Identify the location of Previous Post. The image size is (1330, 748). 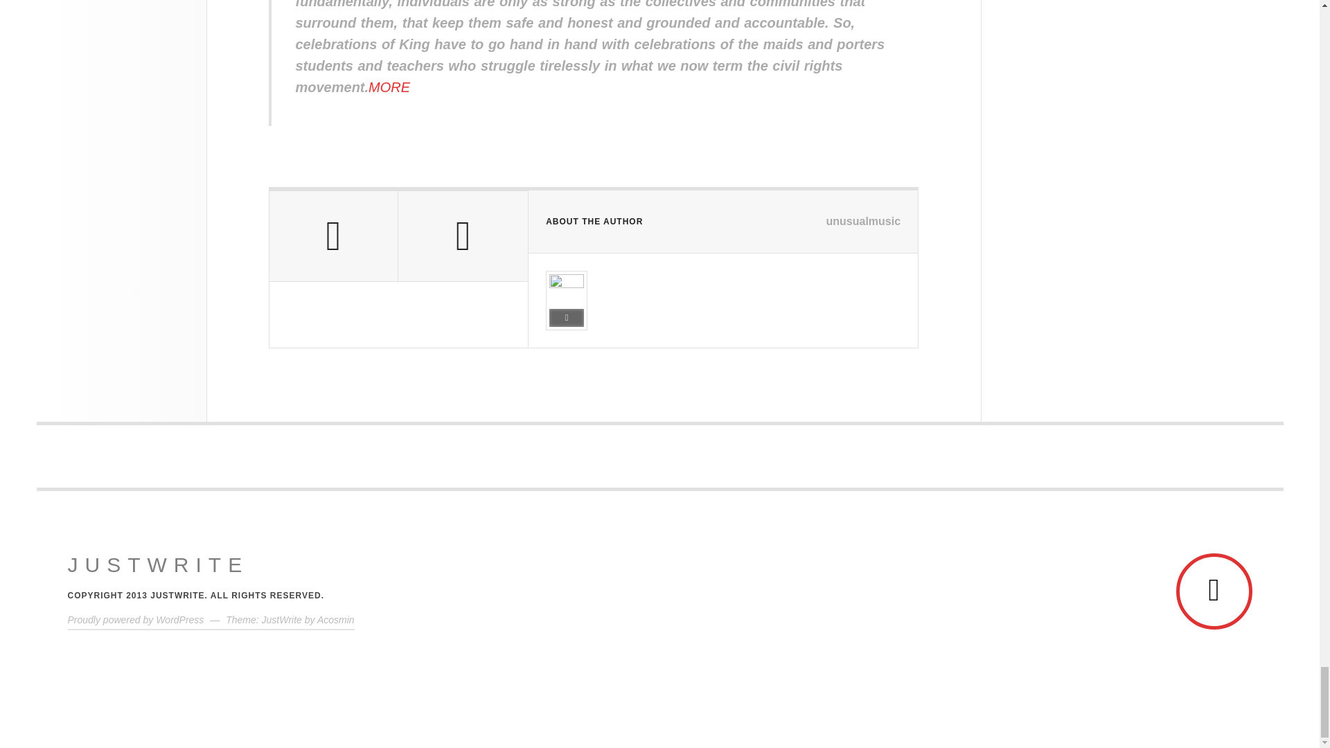
(332, 236).